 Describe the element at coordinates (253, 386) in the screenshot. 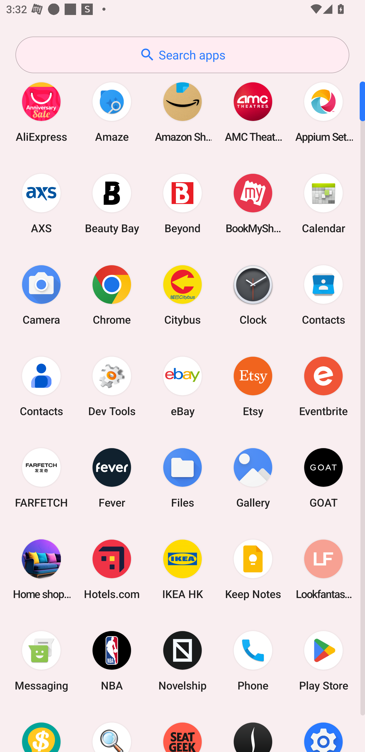

I see `Etsy` at that location.